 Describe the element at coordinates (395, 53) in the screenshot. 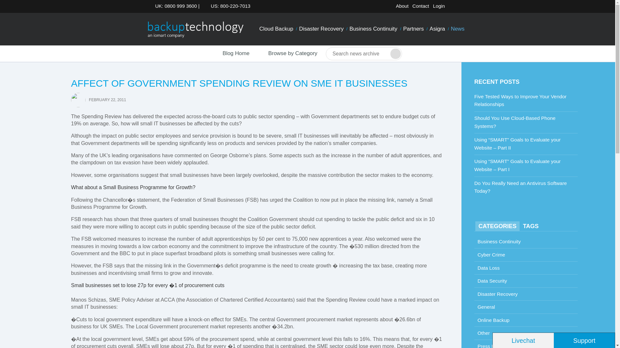

I see `Search` at that location.